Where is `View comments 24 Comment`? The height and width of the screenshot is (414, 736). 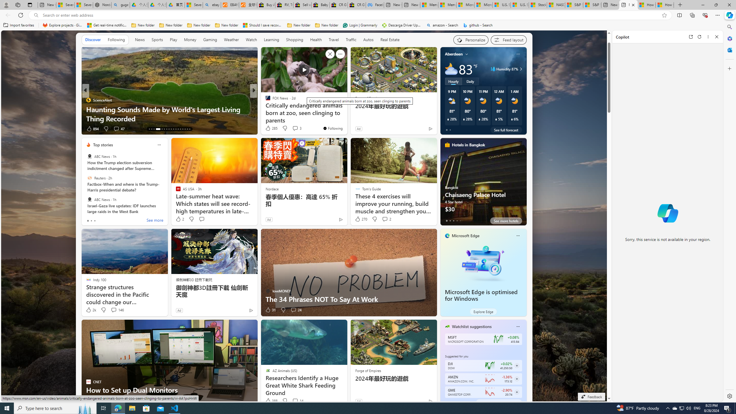 View comments 24 Comment is located at coordinates (294, 310).